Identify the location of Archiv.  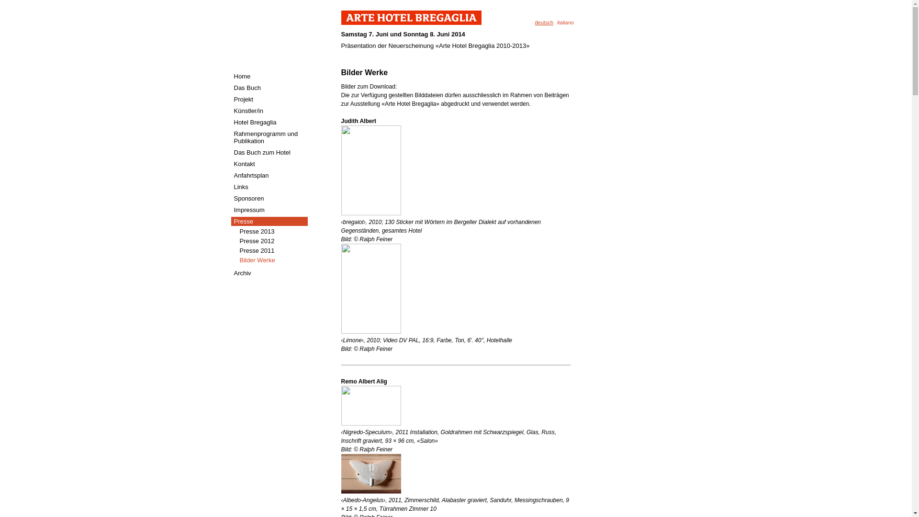
(269, 273).